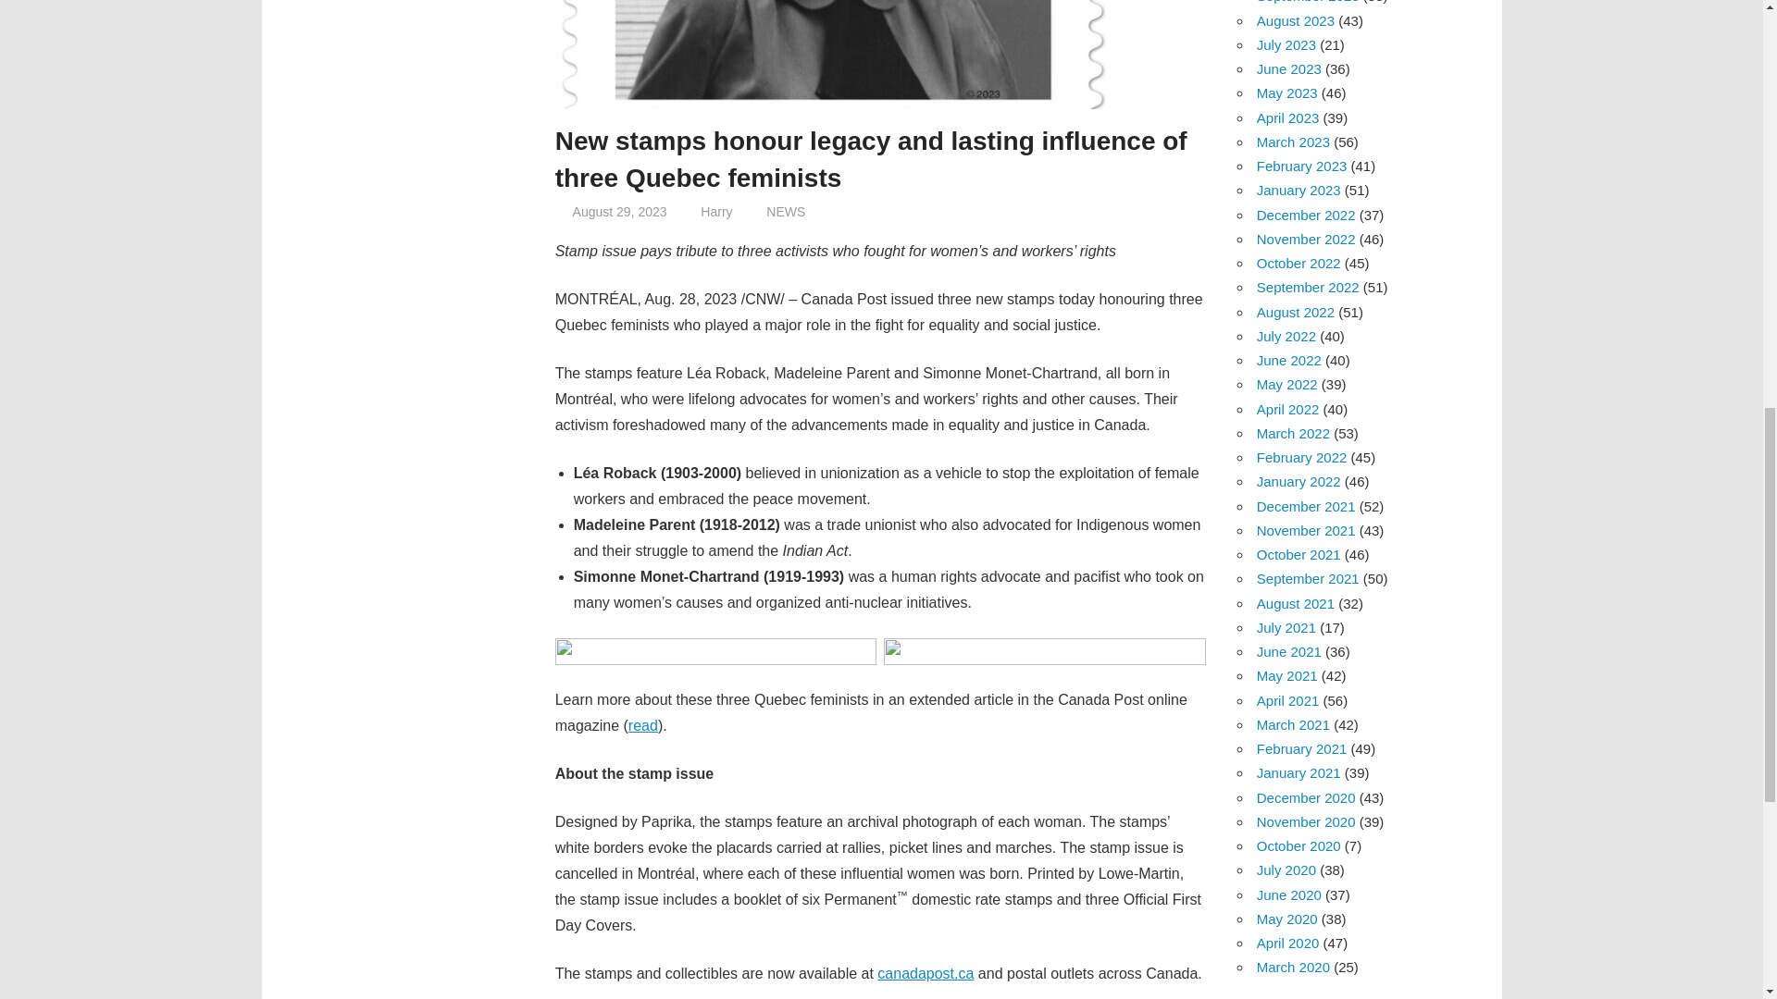 The width and height of the screenshot is (1777, 999). What do you see at coordinates (926, 973) in the screenshot?
I see `canadapost.ca` at bounding box center [926, 973].